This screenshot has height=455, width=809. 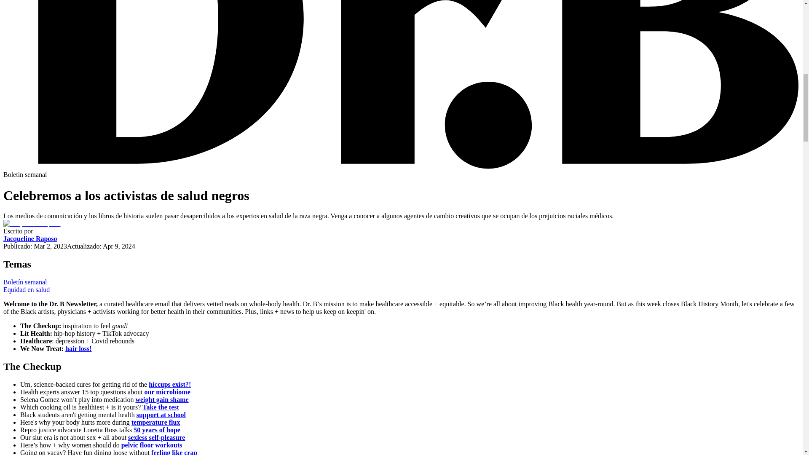 I want to click on Take the test, so click(x=160, y=407).